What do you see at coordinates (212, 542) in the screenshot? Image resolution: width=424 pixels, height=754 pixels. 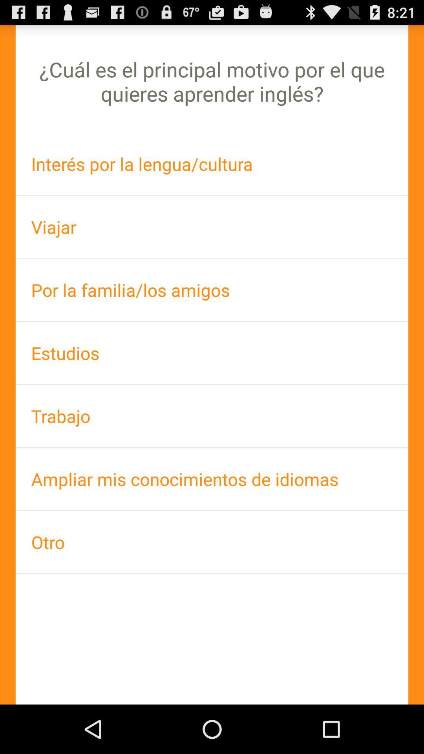 I see `choose icon at the bottom` at bounding box center [212, 542].